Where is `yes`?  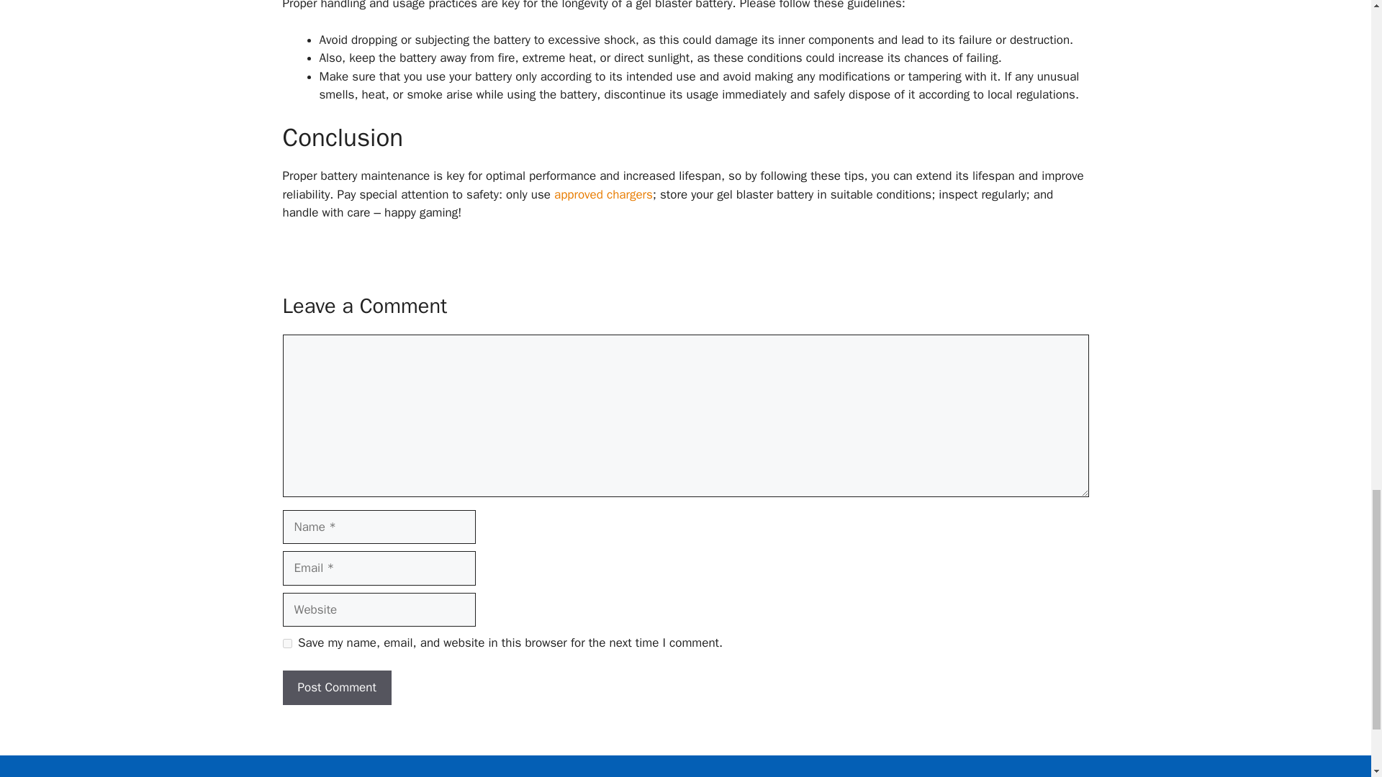 yes is located at coordinates (286, 643).